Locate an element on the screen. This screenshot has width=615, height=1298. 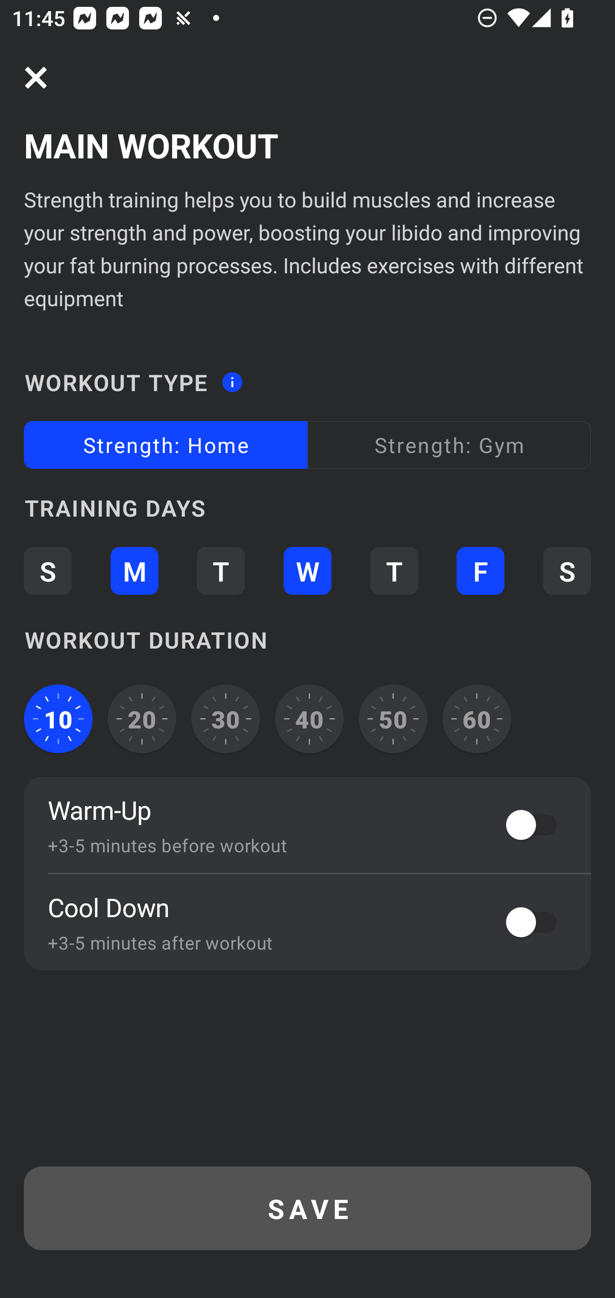
T is located at coordinates (394, 570).